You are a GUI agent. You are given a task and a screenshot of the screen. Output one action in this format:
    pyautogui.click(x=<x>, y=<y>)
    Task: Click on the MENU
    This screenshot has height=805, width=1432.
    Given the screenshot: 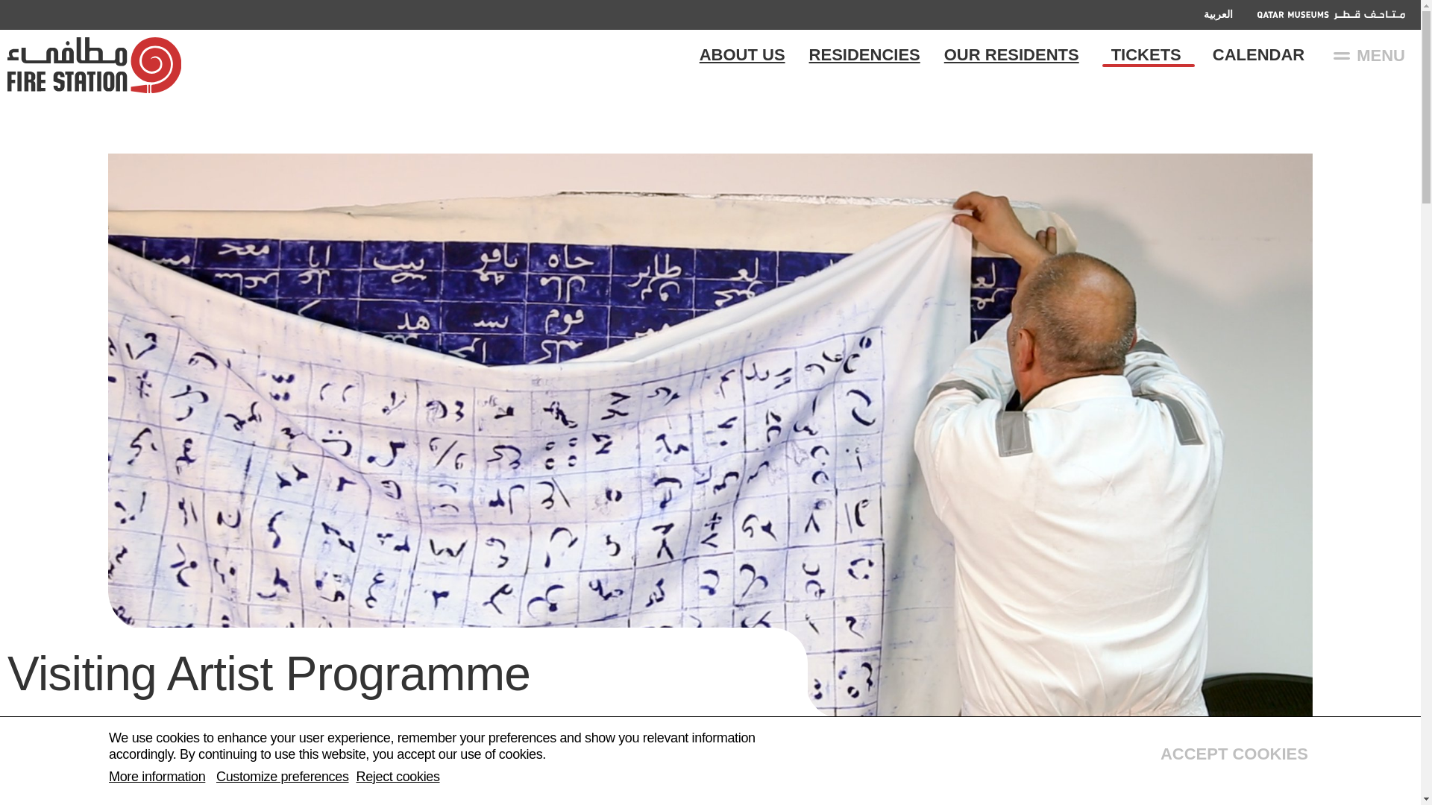 What is the action you would take?
    pyautogui.click(x=1369, y=55)
    